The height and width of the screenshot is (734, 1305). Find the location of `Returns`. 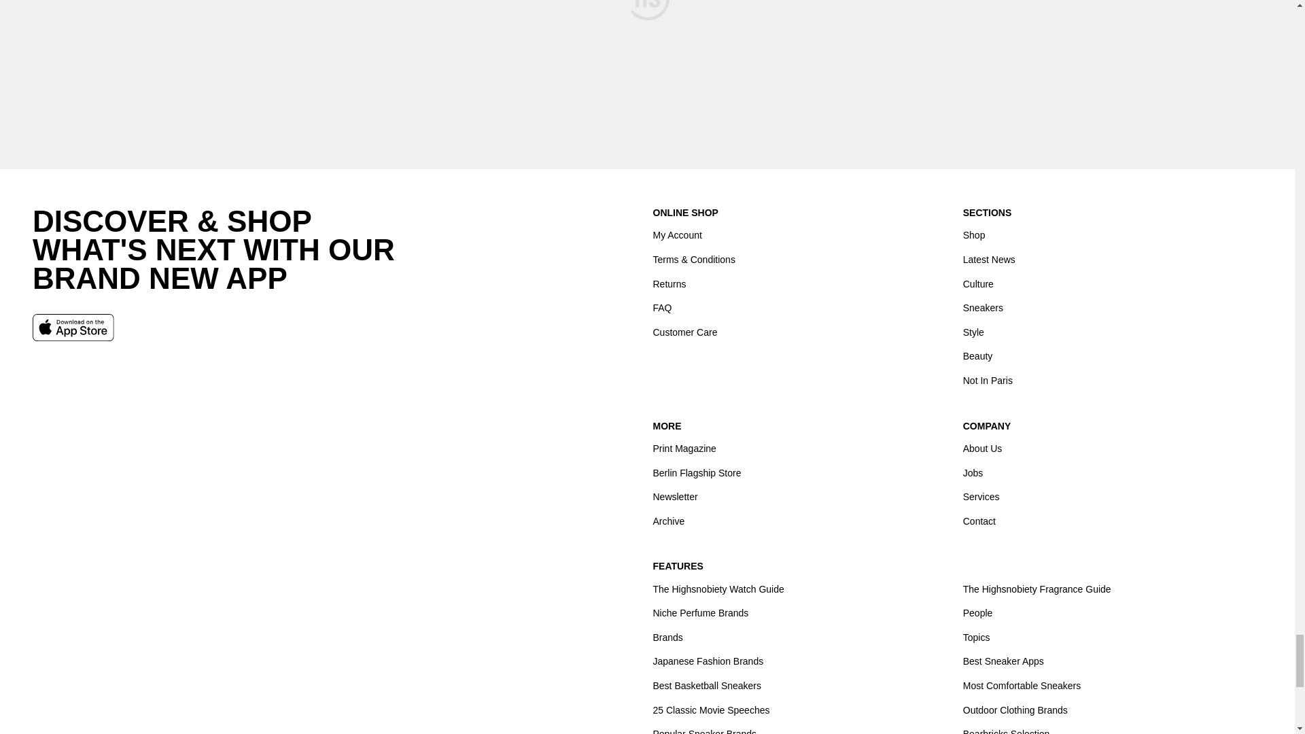

Returns is located at coordinates (669, 284).